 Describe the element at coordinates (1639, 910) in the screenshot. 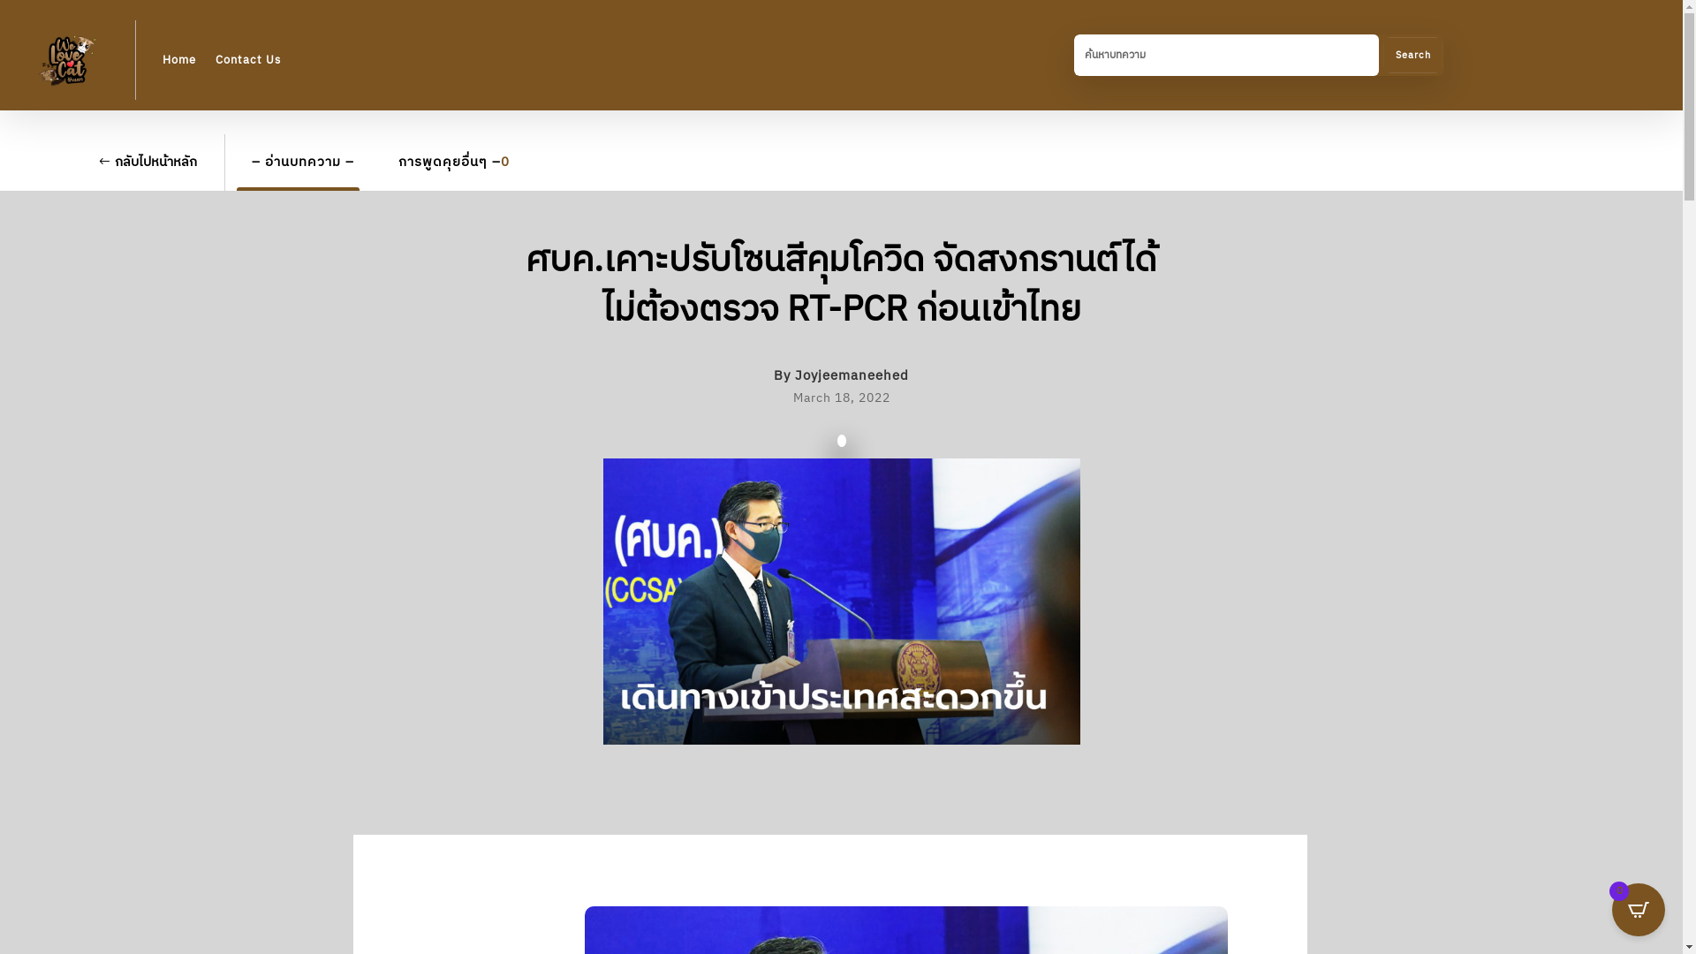

I see `0` at that location.